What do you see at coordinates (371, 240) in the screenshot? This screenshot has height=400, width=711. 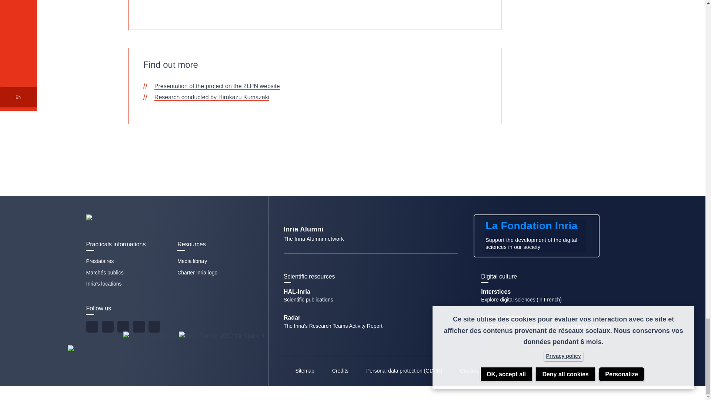 I see `Scientific resources` at bounding box center [371, 240].